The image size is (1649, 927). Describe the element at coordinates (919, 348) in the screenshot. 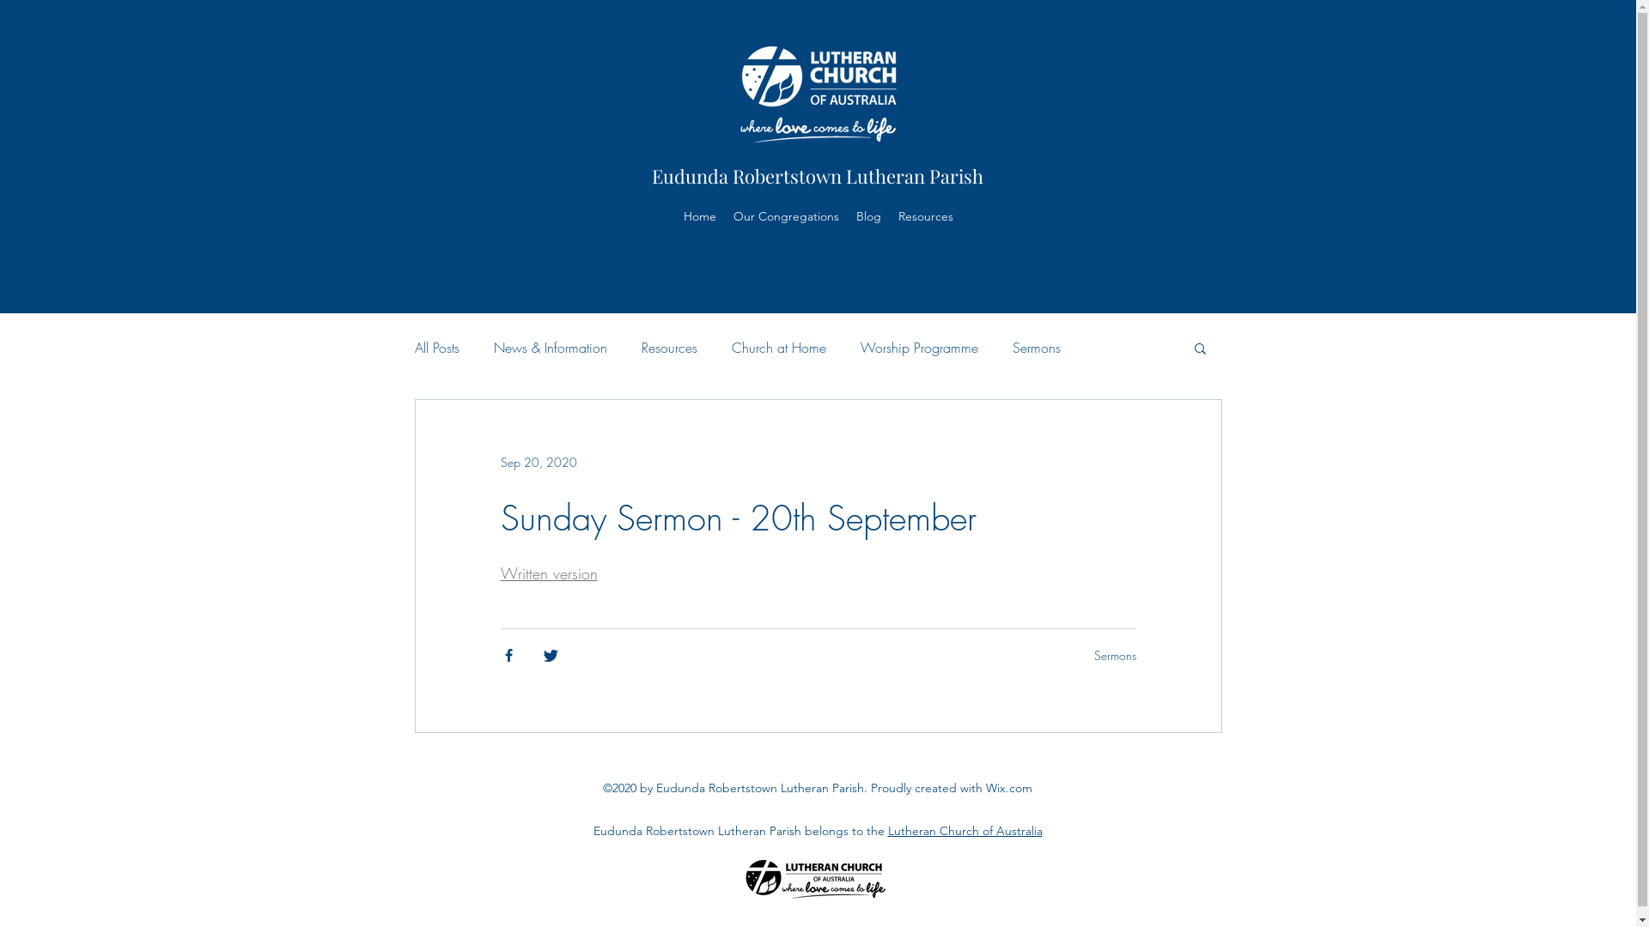

I see `Worship Programme` at that location.